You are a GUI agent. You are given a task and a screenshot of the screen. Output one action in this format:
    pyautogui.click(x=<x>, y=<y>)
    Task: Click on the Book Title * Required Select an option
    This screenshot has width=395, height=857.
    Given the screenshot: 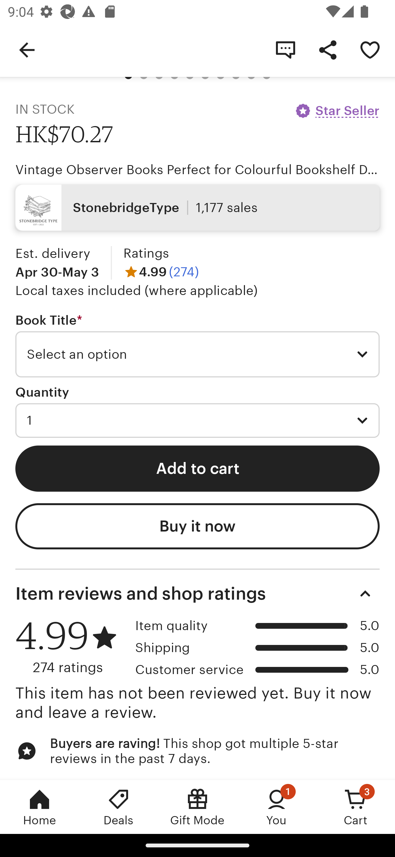 What is the action you would take?
    pyautogui.click(x=198, y=345)
    